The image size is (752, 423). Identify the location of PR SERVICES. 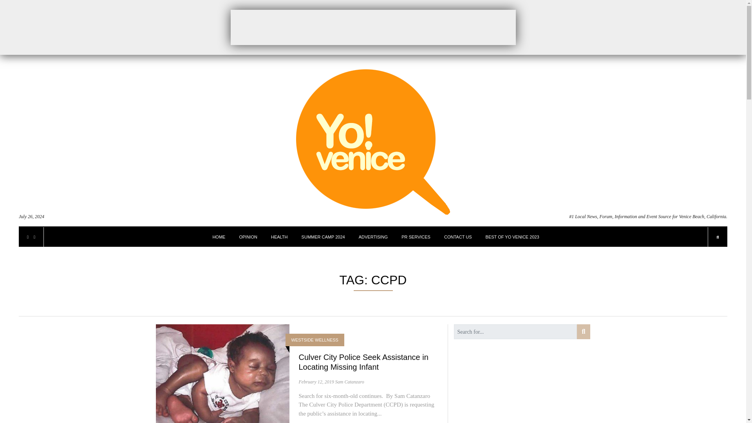
(416, 237).